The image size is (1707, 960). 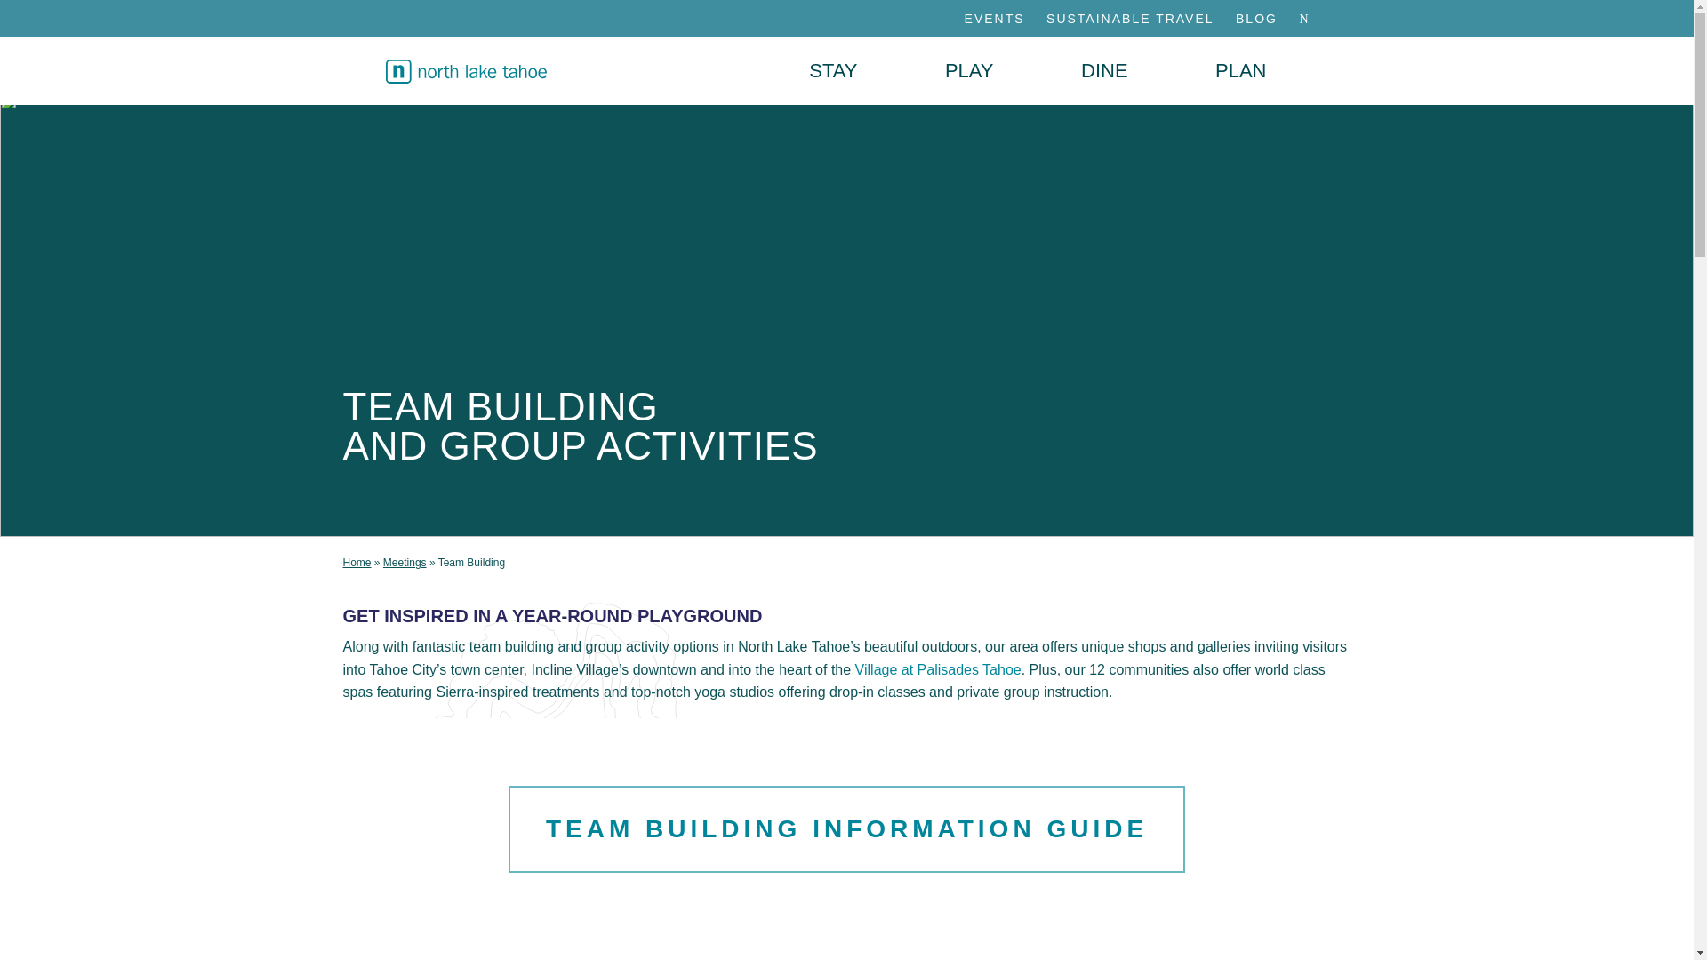 What do you see at coordinates (1257, 18) in the screenshot?
I see `Blog` at bounding box center [1257, 18].